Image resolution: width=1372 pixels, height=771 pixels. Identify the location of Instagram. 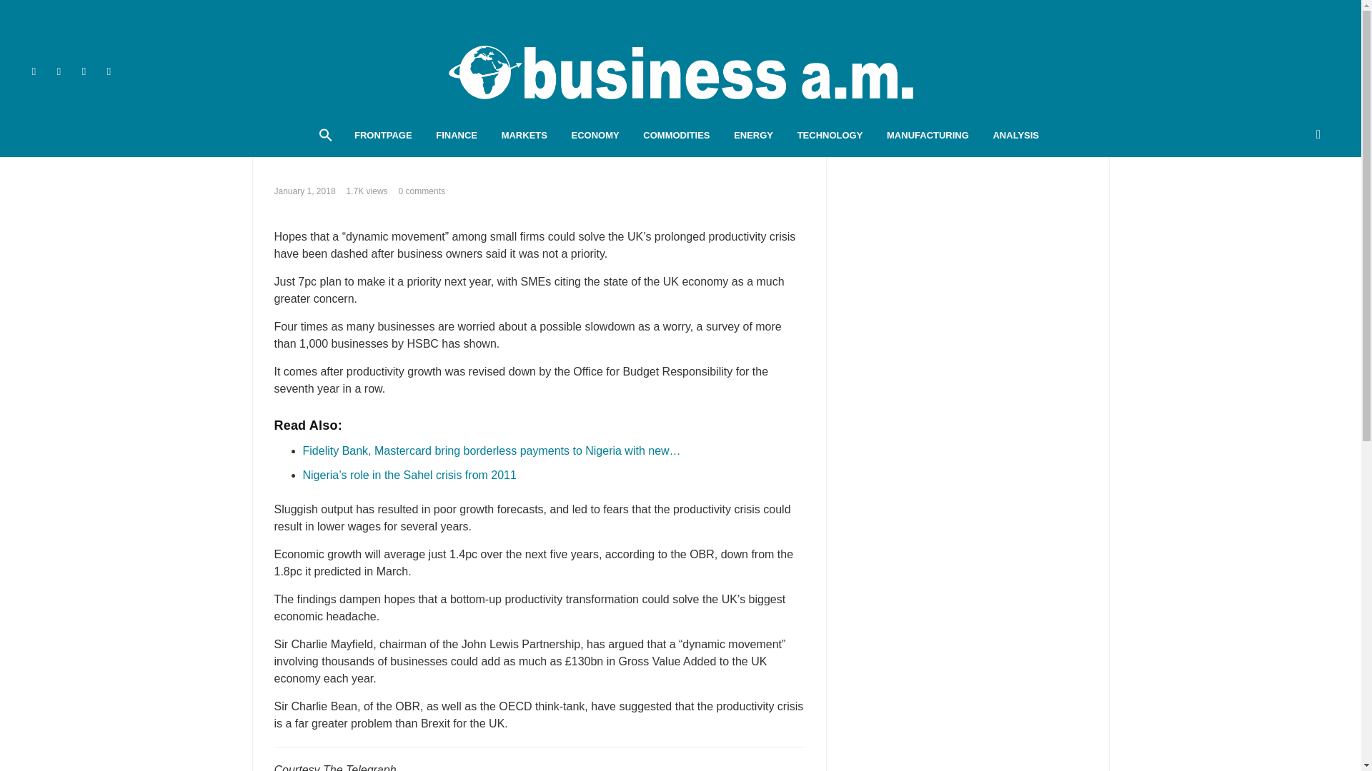
(134, 71).